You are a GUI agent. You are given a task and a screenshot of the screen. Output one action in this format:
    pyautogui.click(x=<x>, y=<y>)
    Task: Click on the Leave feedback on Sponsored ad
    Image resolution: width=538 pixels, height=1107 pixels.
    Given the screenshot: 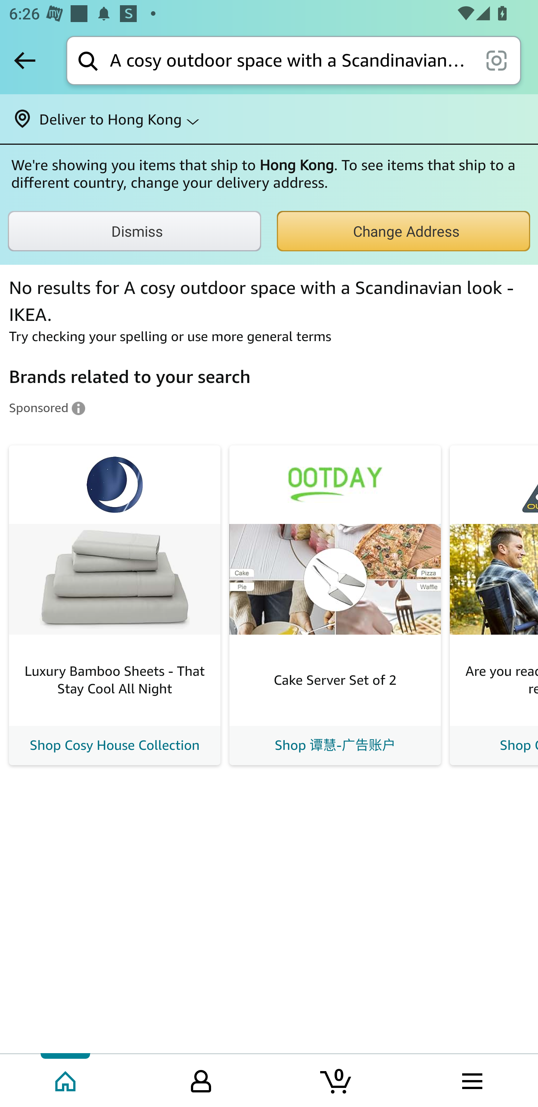 What is the action you would take?
    pyautogui.click(x=47, y=408)
    